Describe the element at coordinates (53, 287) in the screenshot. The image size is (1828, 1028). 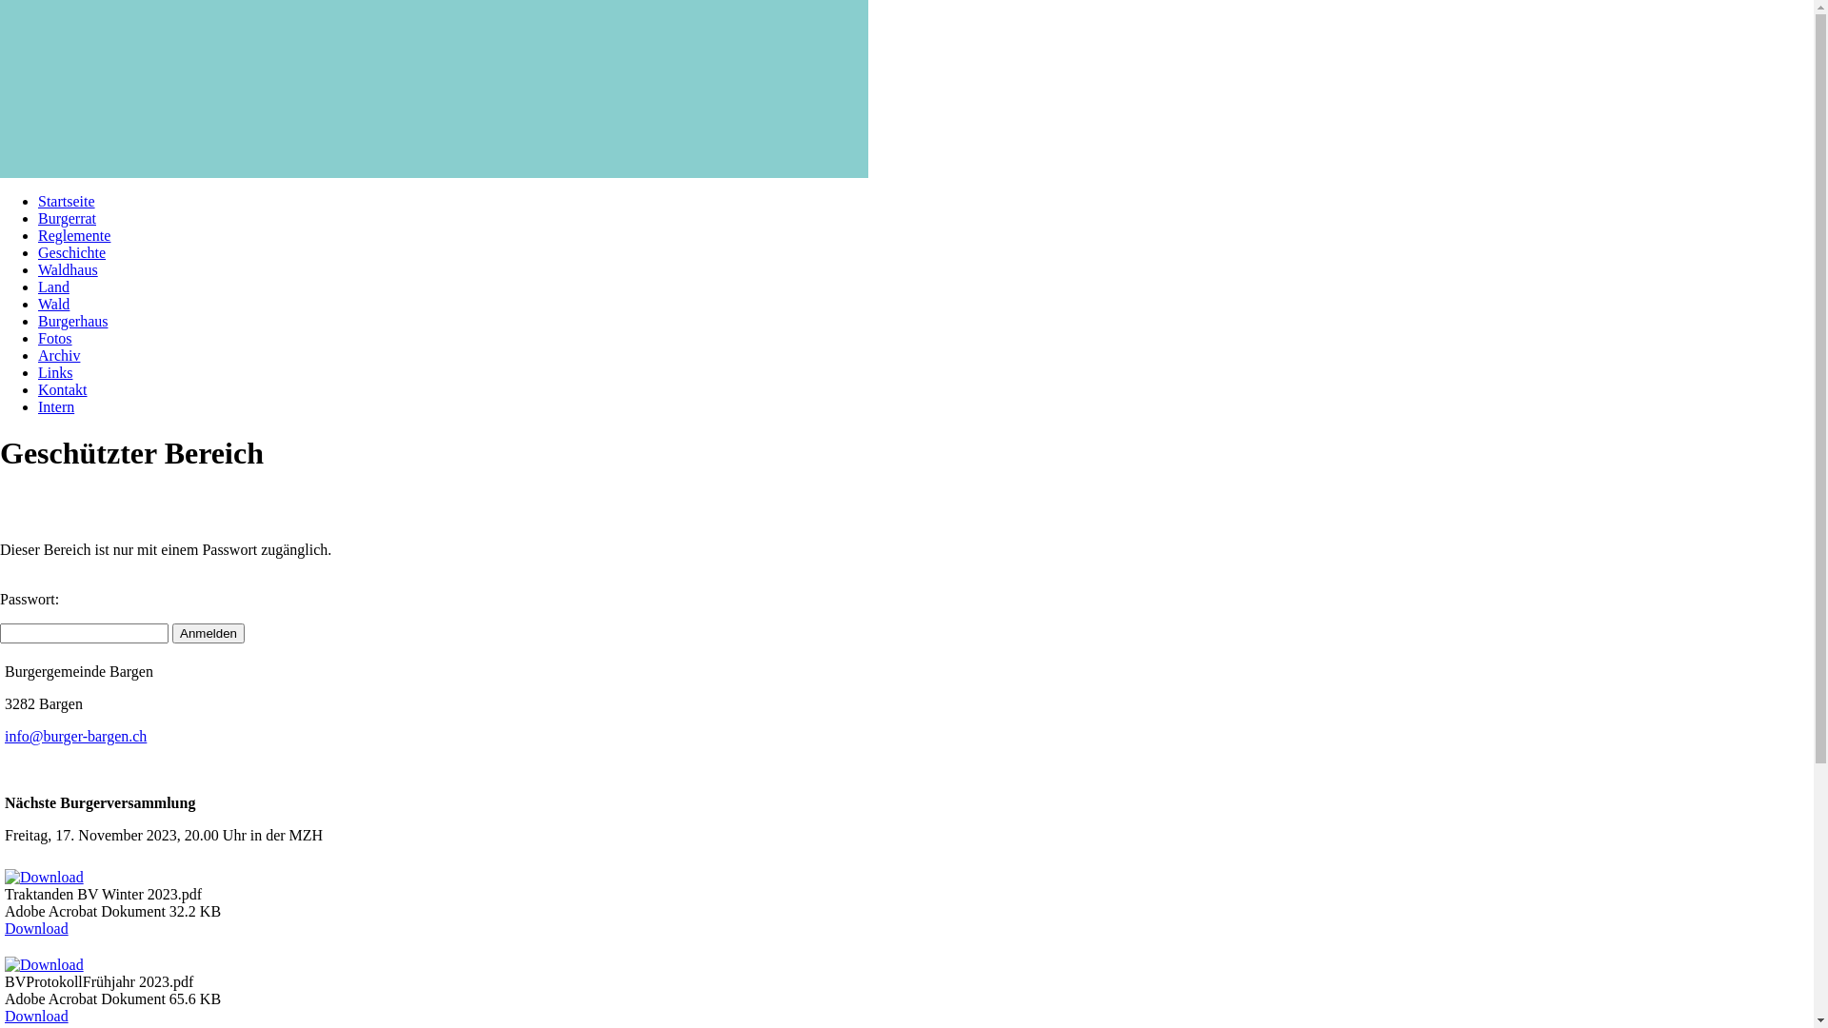
I see `Land` at that location.